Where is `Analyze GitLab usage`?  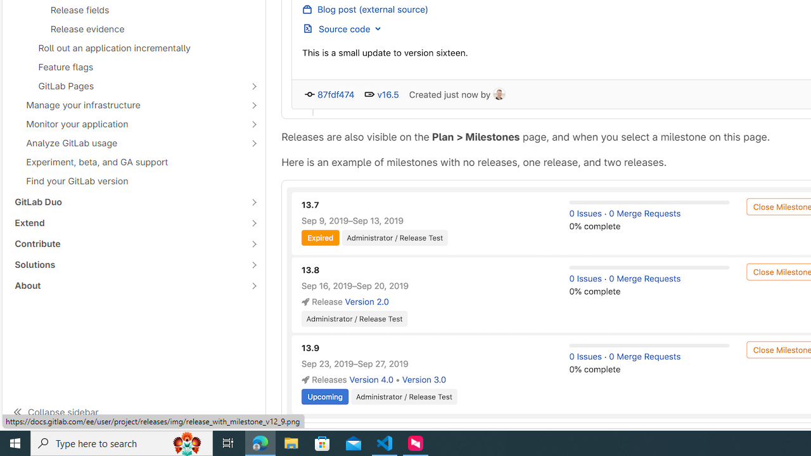
Analyze GitLab usage is located at coordinates (127, 143).